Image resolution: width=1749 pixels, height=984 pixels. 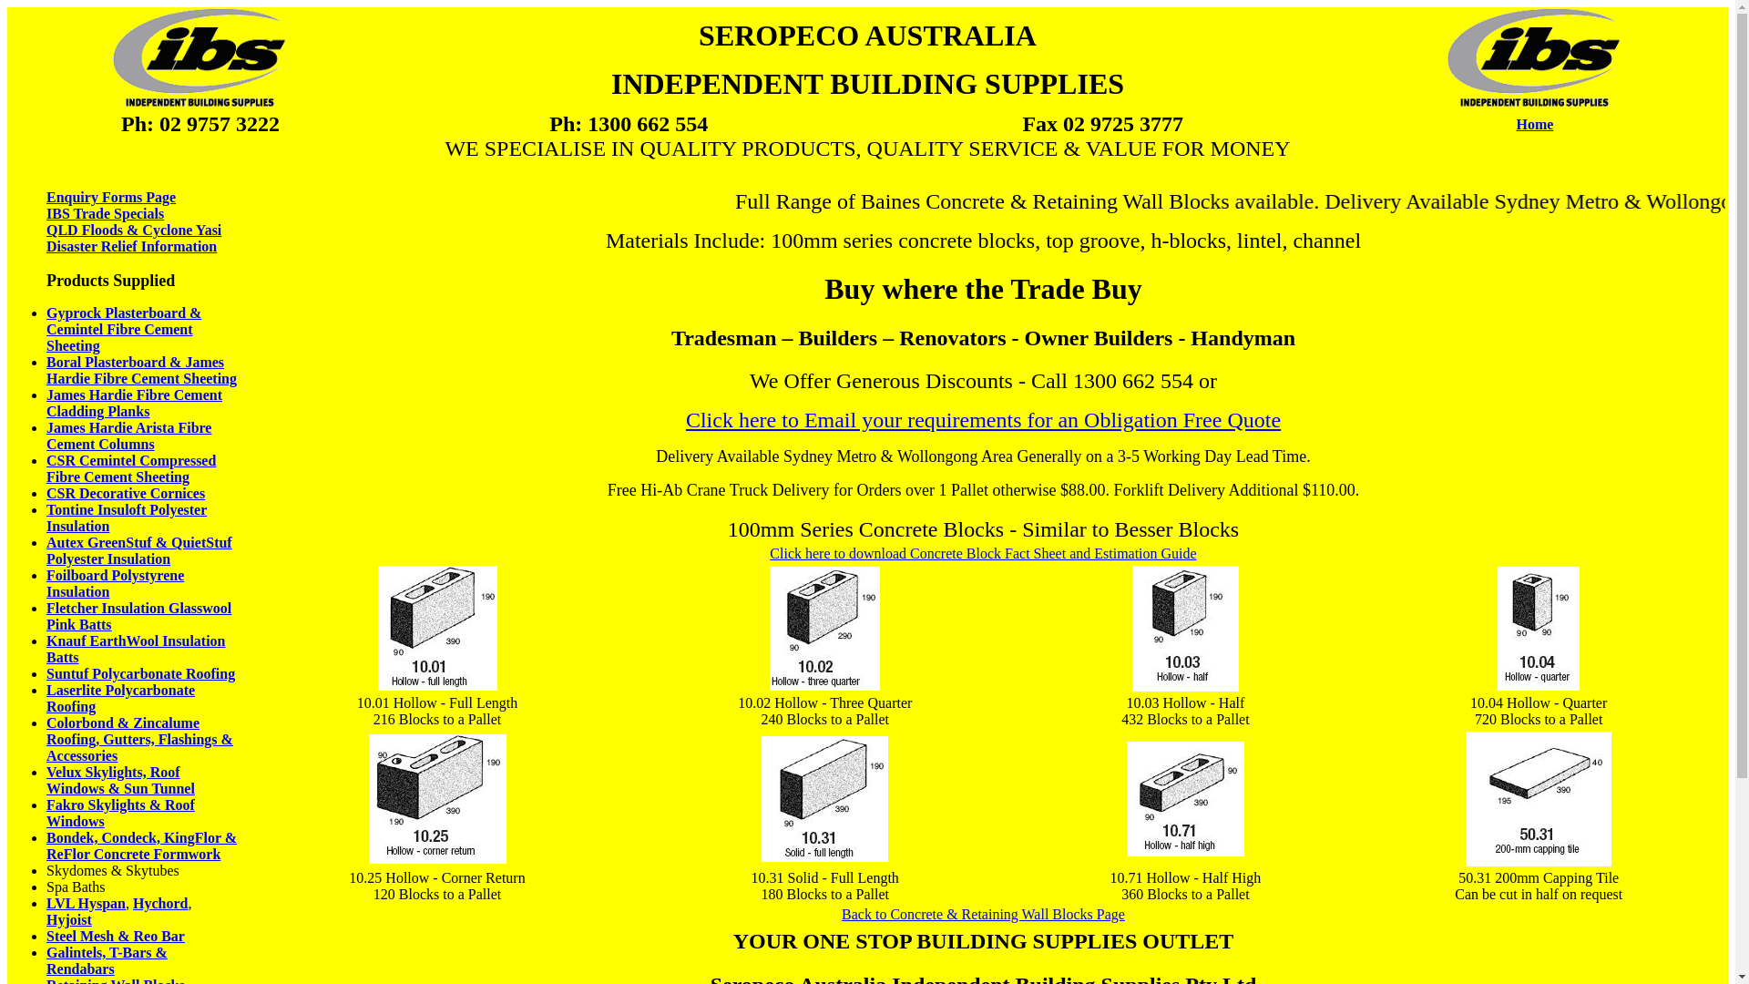 I want to click on Fakro Skylights & Roof Windows, so click(x=120, y=813).